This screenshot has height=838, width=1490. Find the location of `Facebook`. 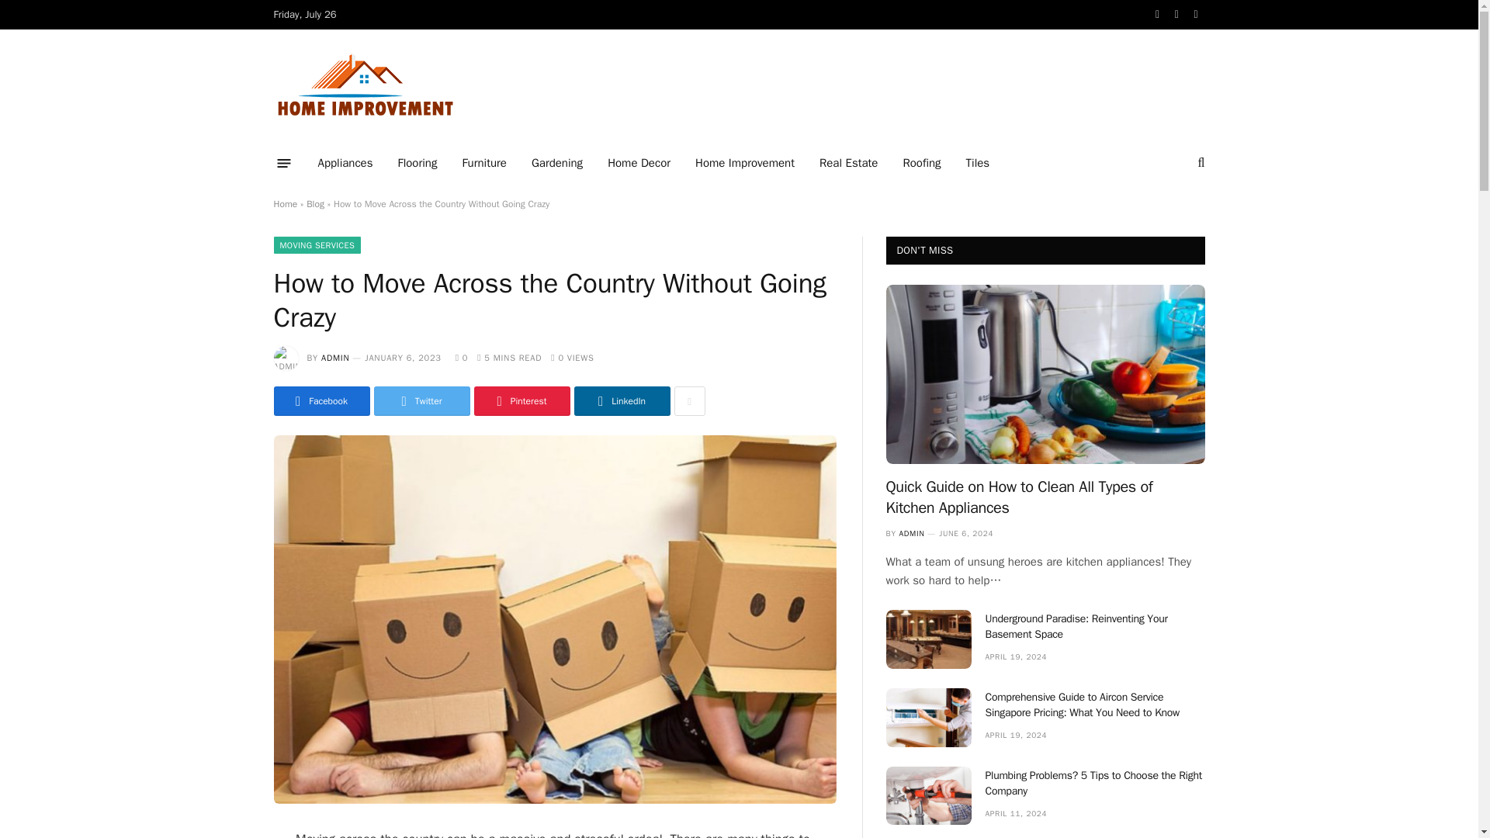

Facebook is located at coordinates (321, 400).